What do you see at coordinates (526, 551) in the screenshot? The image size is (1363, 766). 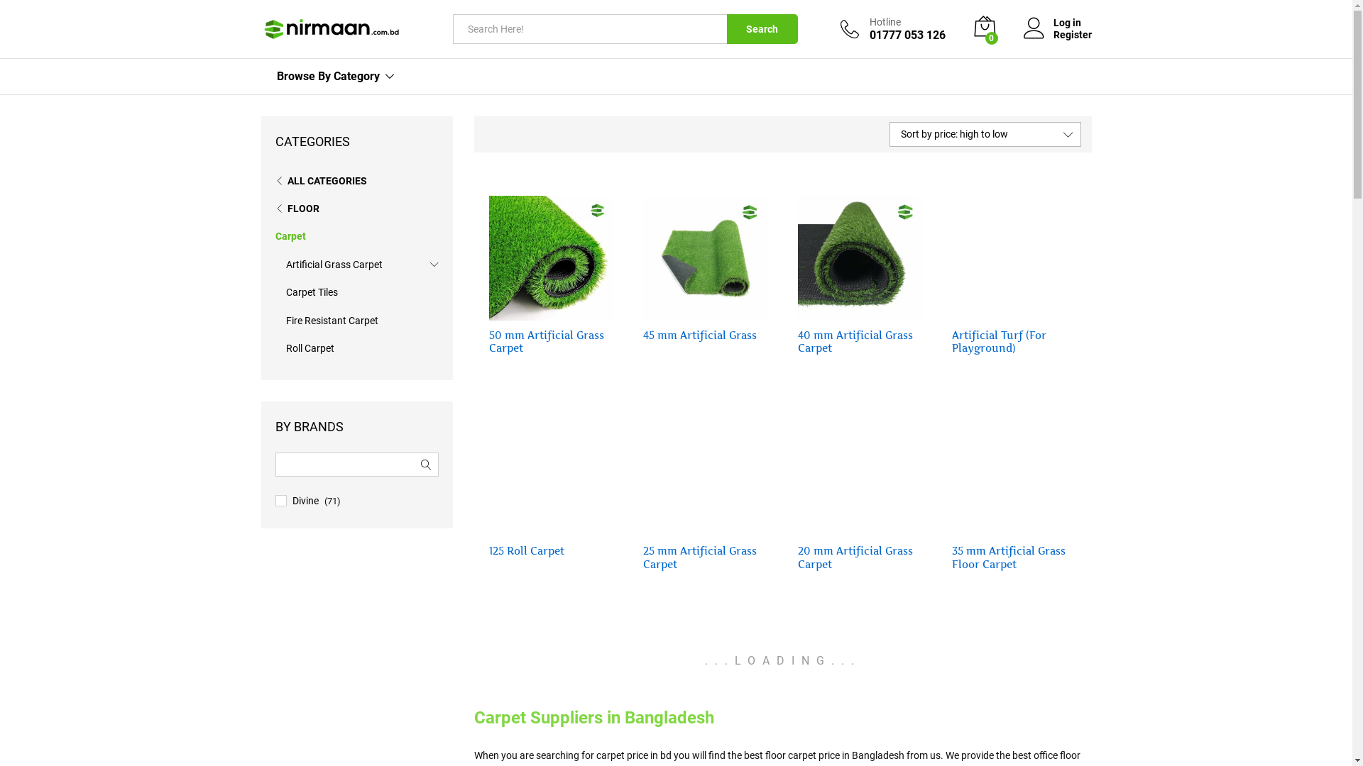 I see `125 Roll Carpet` at bounding box center [526, 551].